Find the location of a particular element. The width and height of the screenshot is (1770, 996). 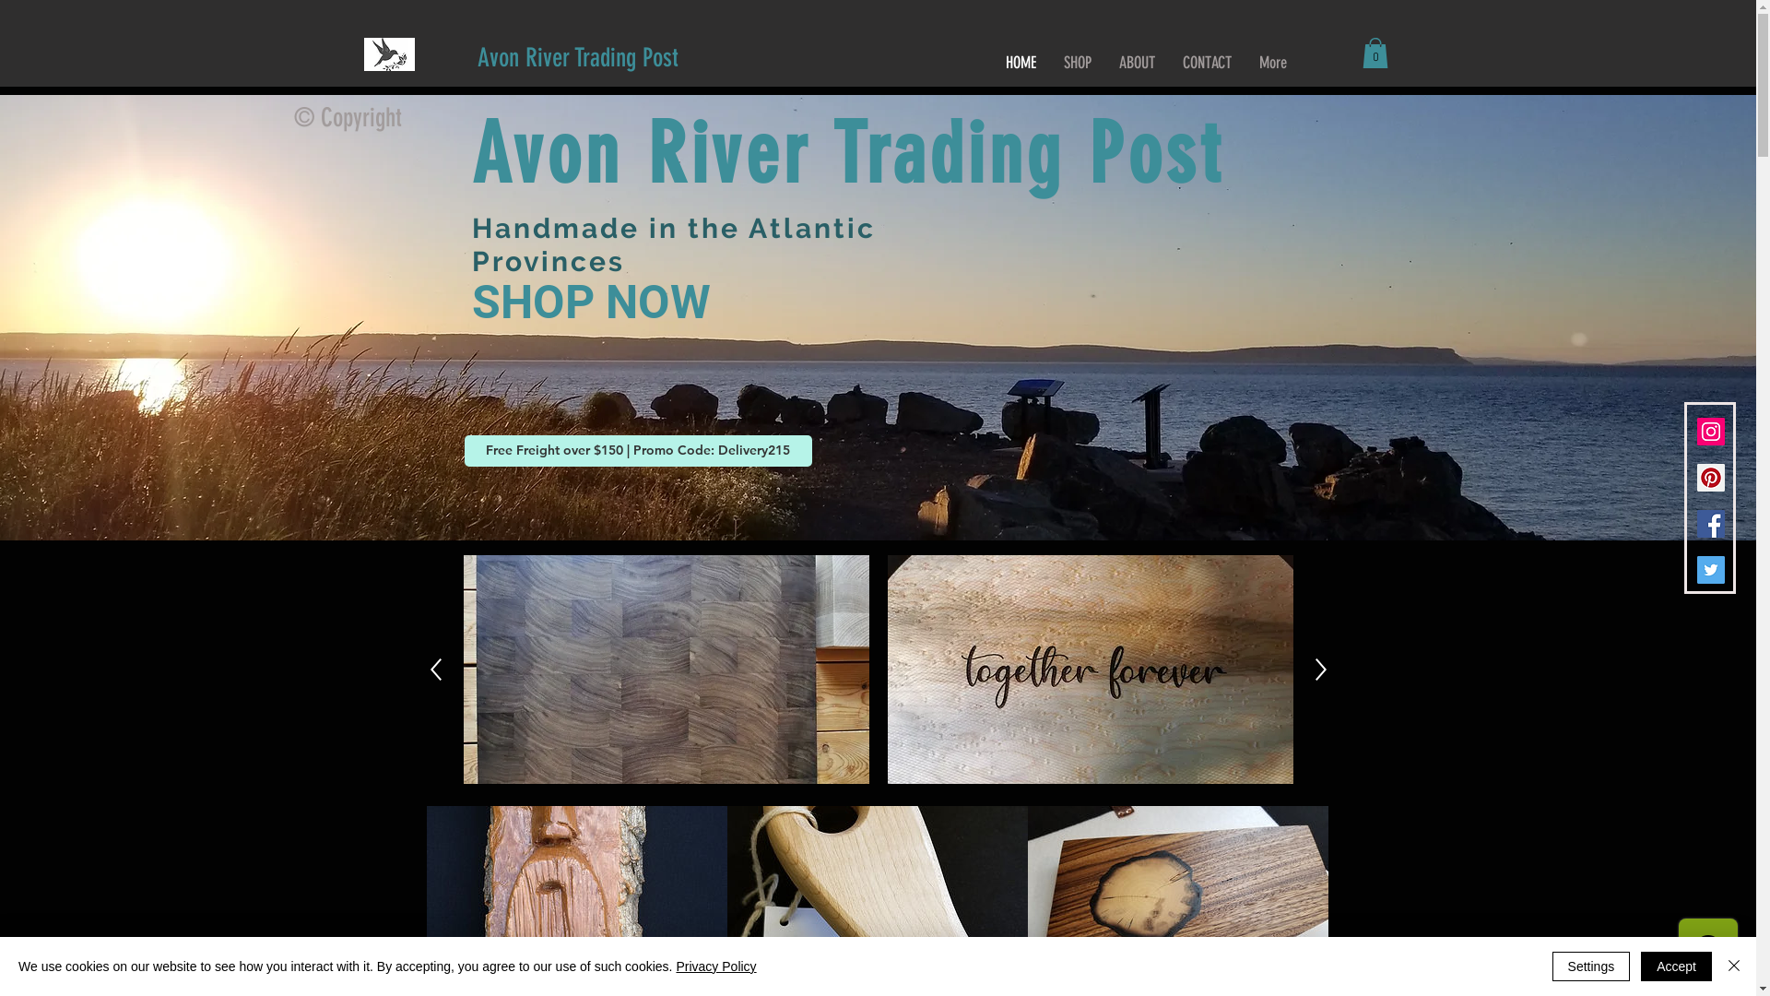

Free Freight over $150 | Promo Code: Delivery215 is located at coordinates (638, 451).